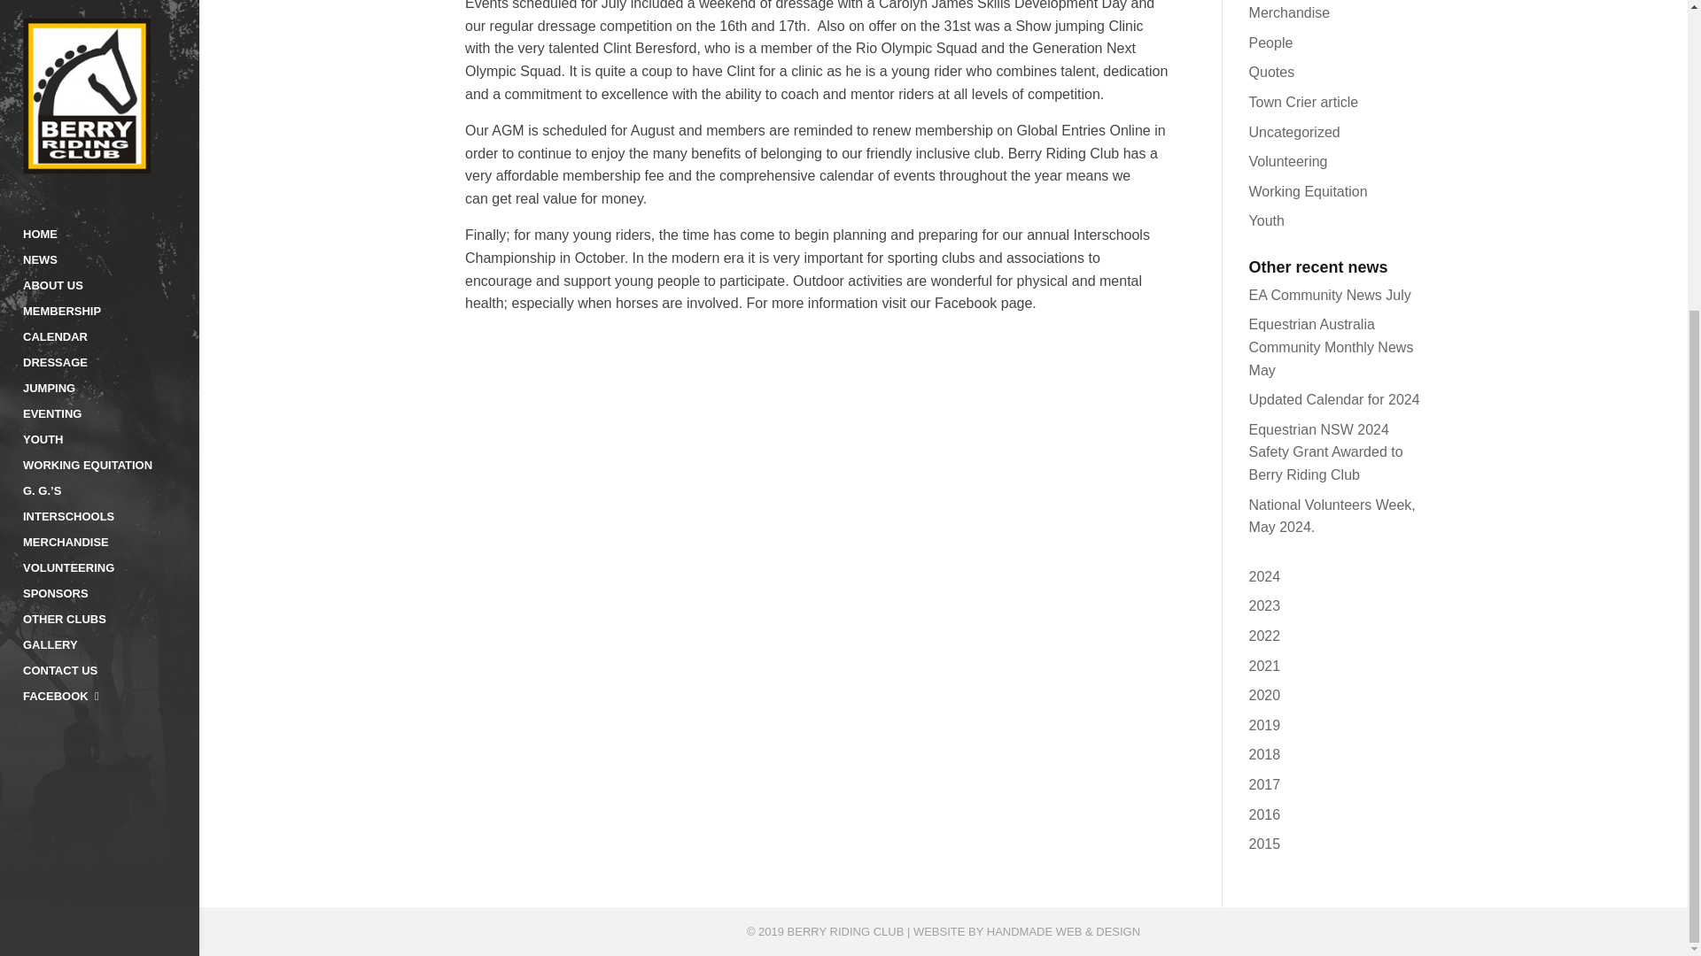  Describe the element at coordinates (110, 21) in the screenshot. I see `WORKING EQUITATION` at that location.